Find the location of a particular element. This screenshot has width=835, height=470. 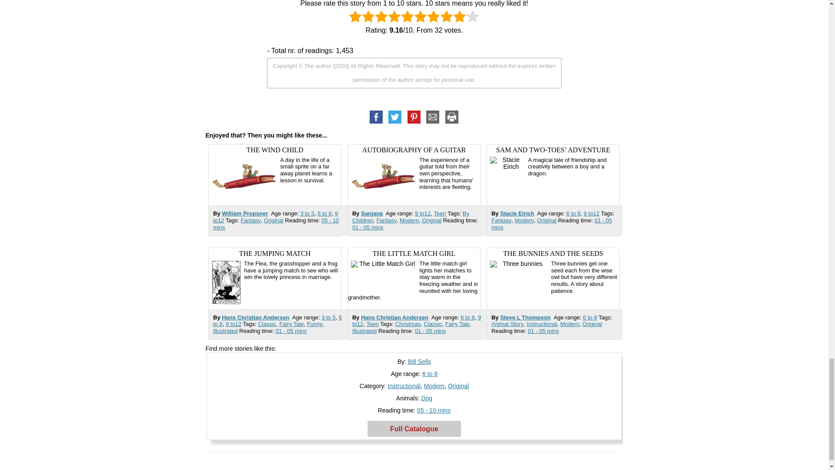

facebook is located at coordinates (377, 117).